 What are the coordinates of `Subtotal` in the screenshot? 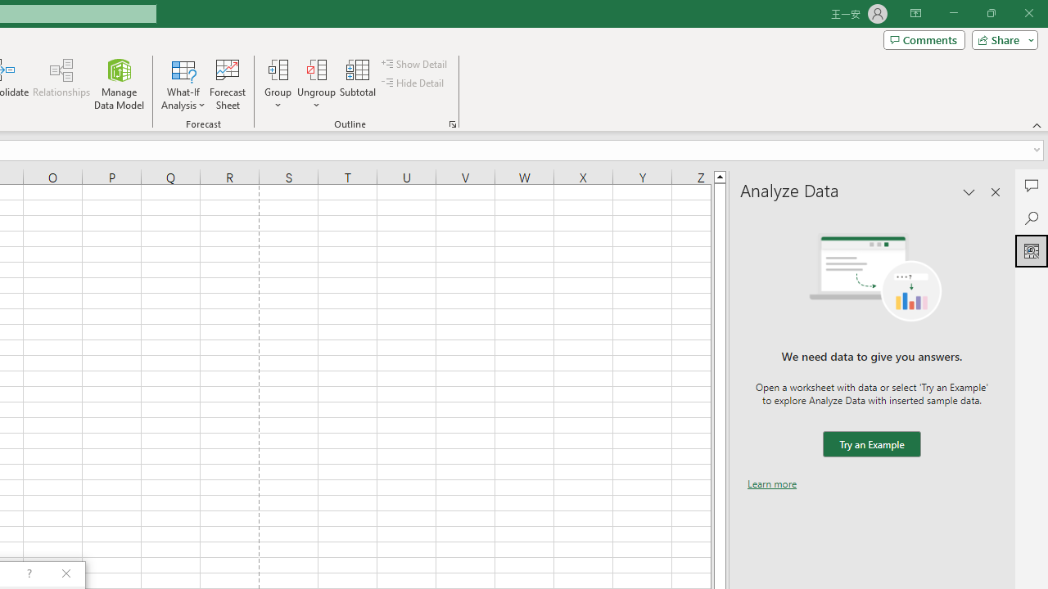 It's located at (359, 83).